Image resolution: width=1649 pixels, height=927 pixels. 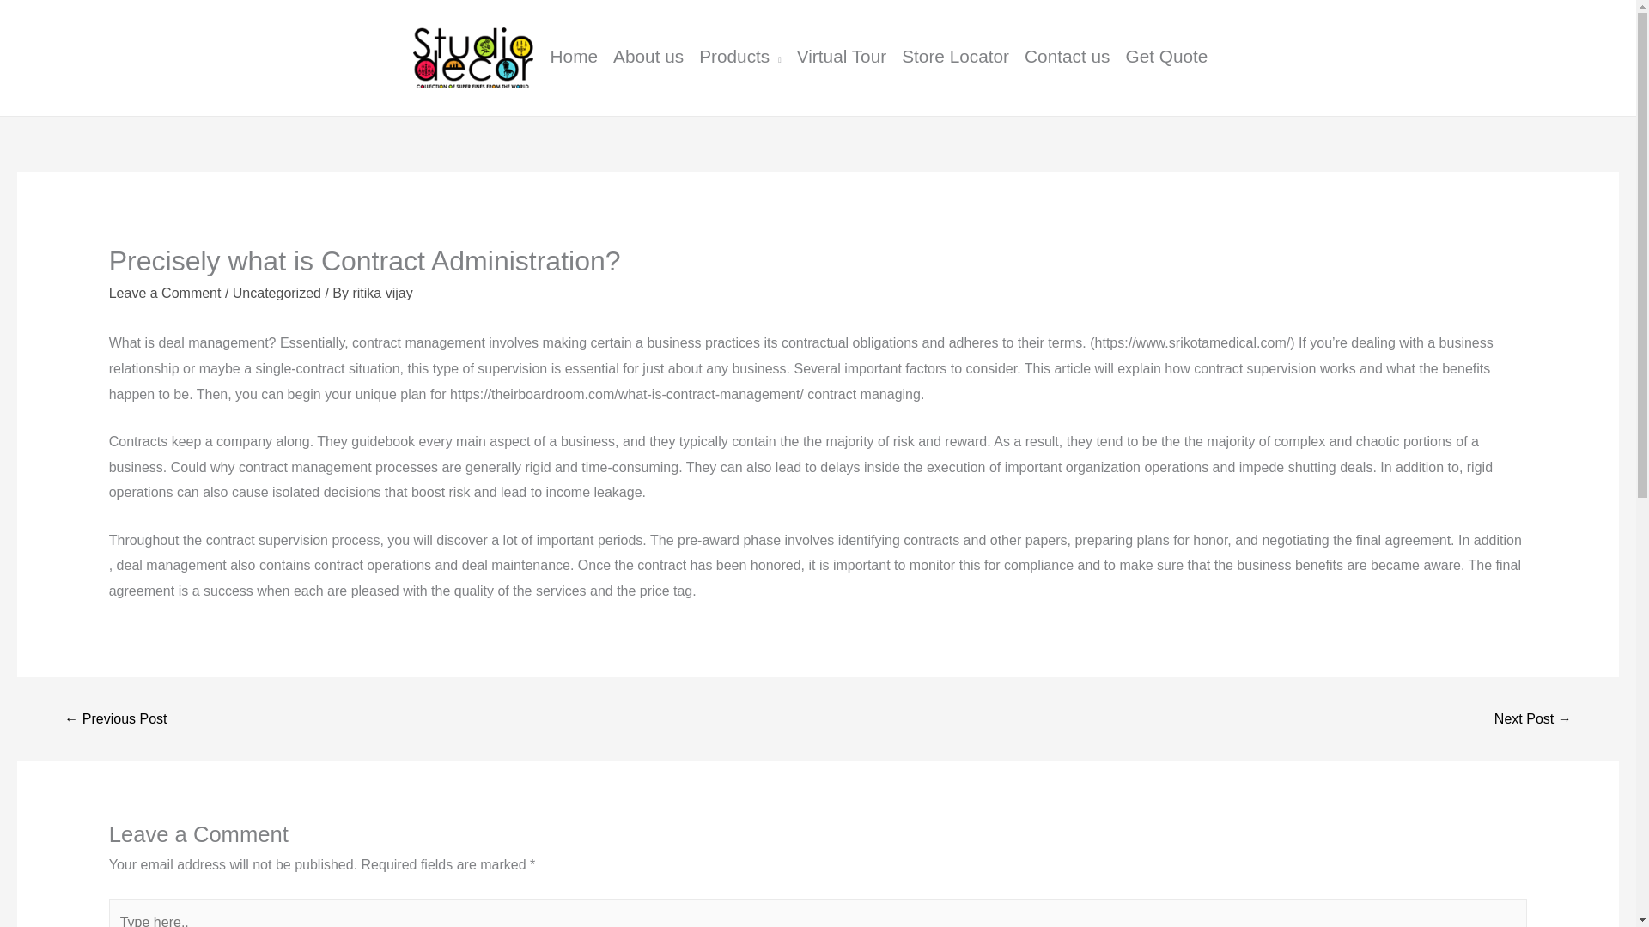 I want to click on About us, so click(x=656, y=57).